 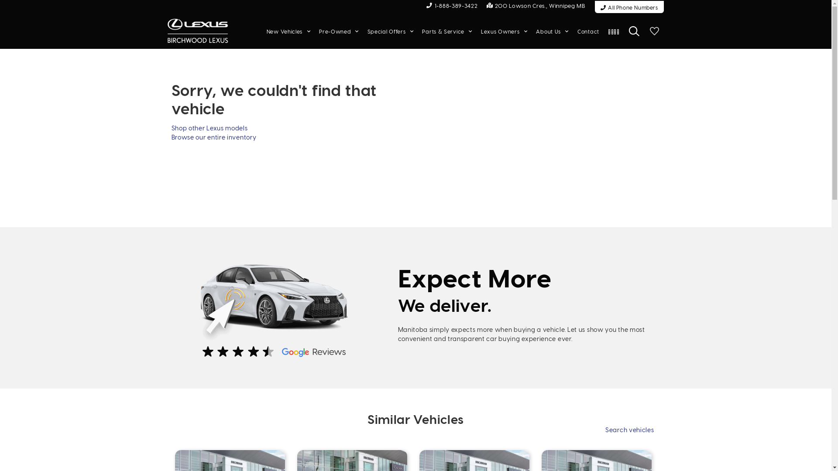 I want to click on Pre-Owned, so click(x=339, y=31).